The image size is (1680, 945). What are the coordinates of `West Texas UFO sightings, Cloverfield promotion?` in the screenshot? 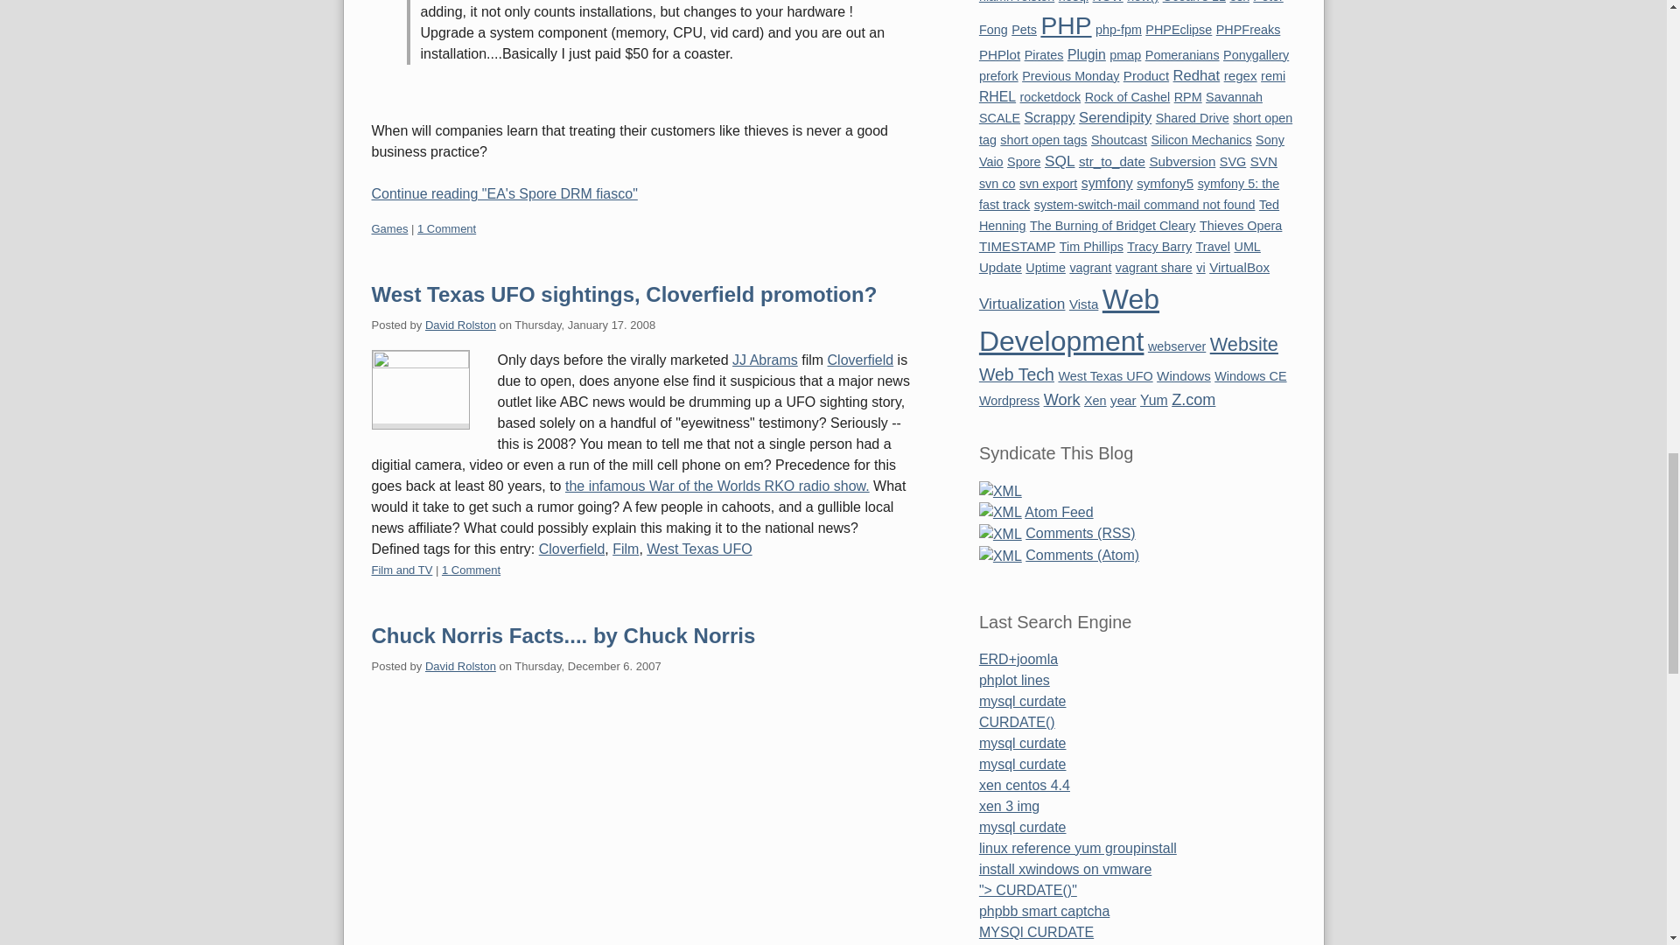 It's located at (624, 294).